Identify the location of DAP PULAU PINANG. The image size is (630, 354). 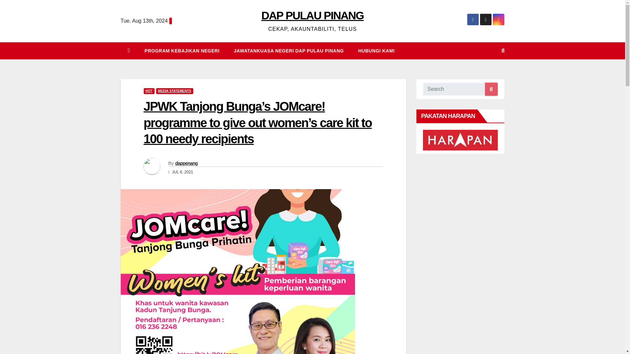
(312, 15).